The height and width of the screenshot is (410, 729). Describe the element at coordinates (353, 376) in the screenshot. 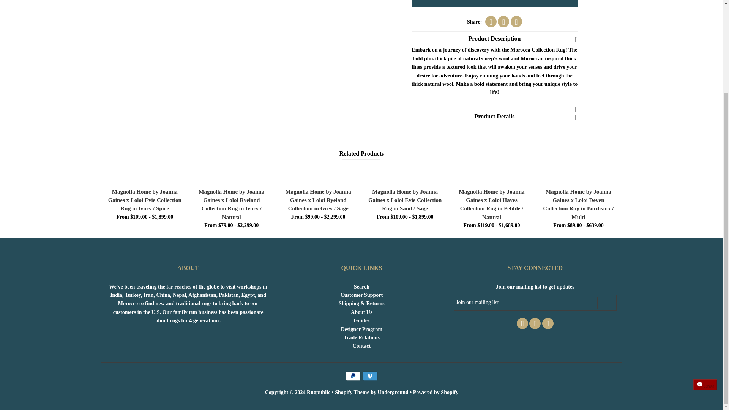

I see `PayPal` at that location.